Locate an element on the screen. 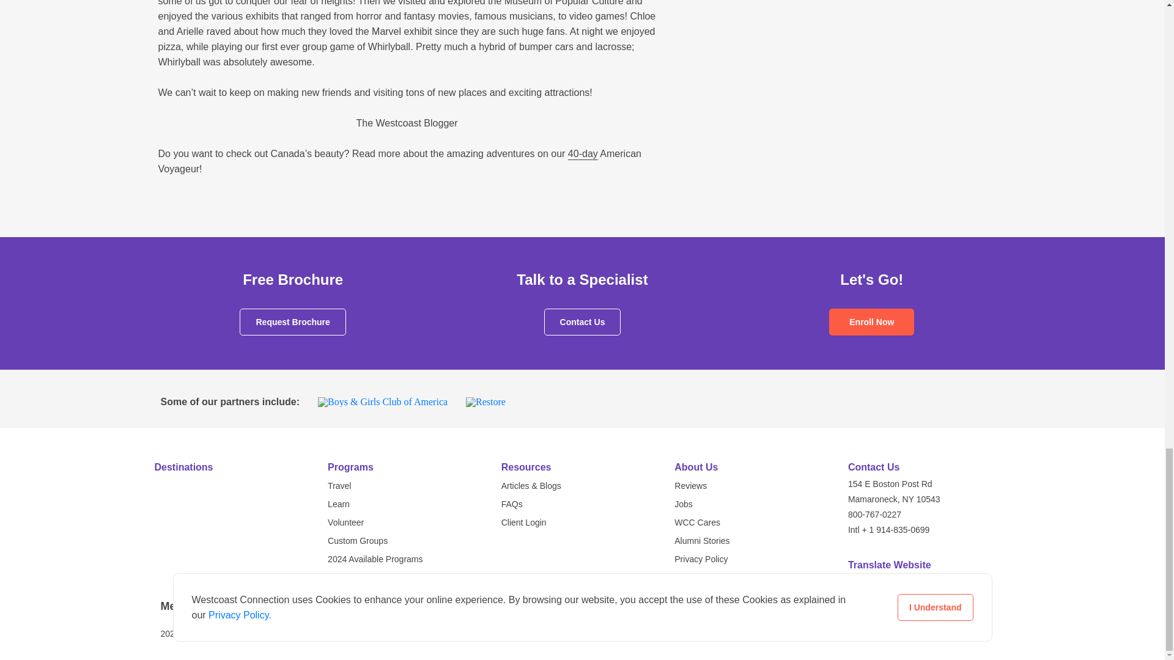  Enroll Now is located at coordinates (871, 321).